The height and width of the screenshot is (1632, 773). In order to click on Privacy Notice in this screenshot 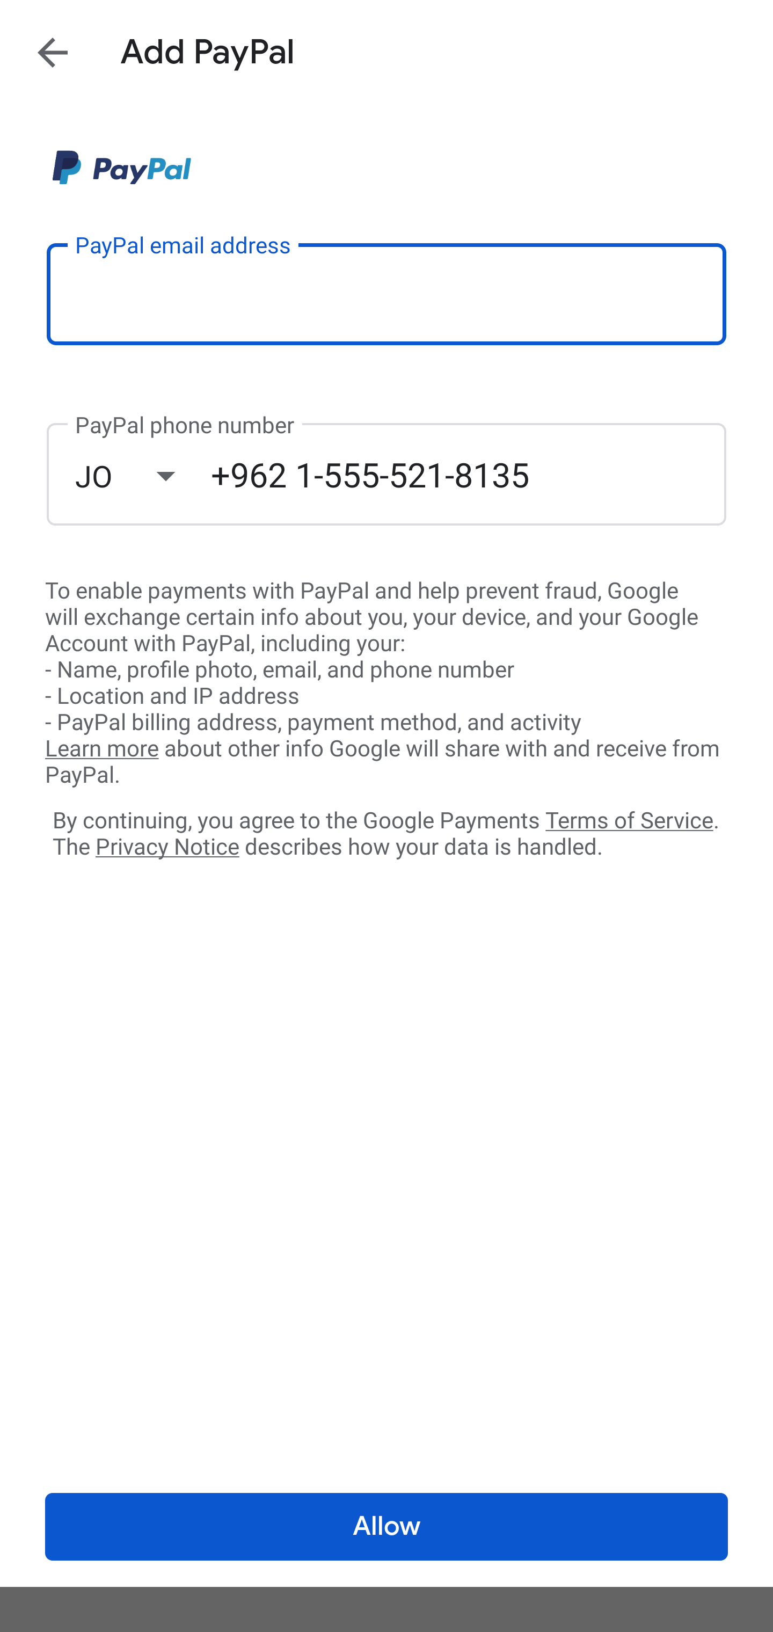, I will do `click(167, 848)`.